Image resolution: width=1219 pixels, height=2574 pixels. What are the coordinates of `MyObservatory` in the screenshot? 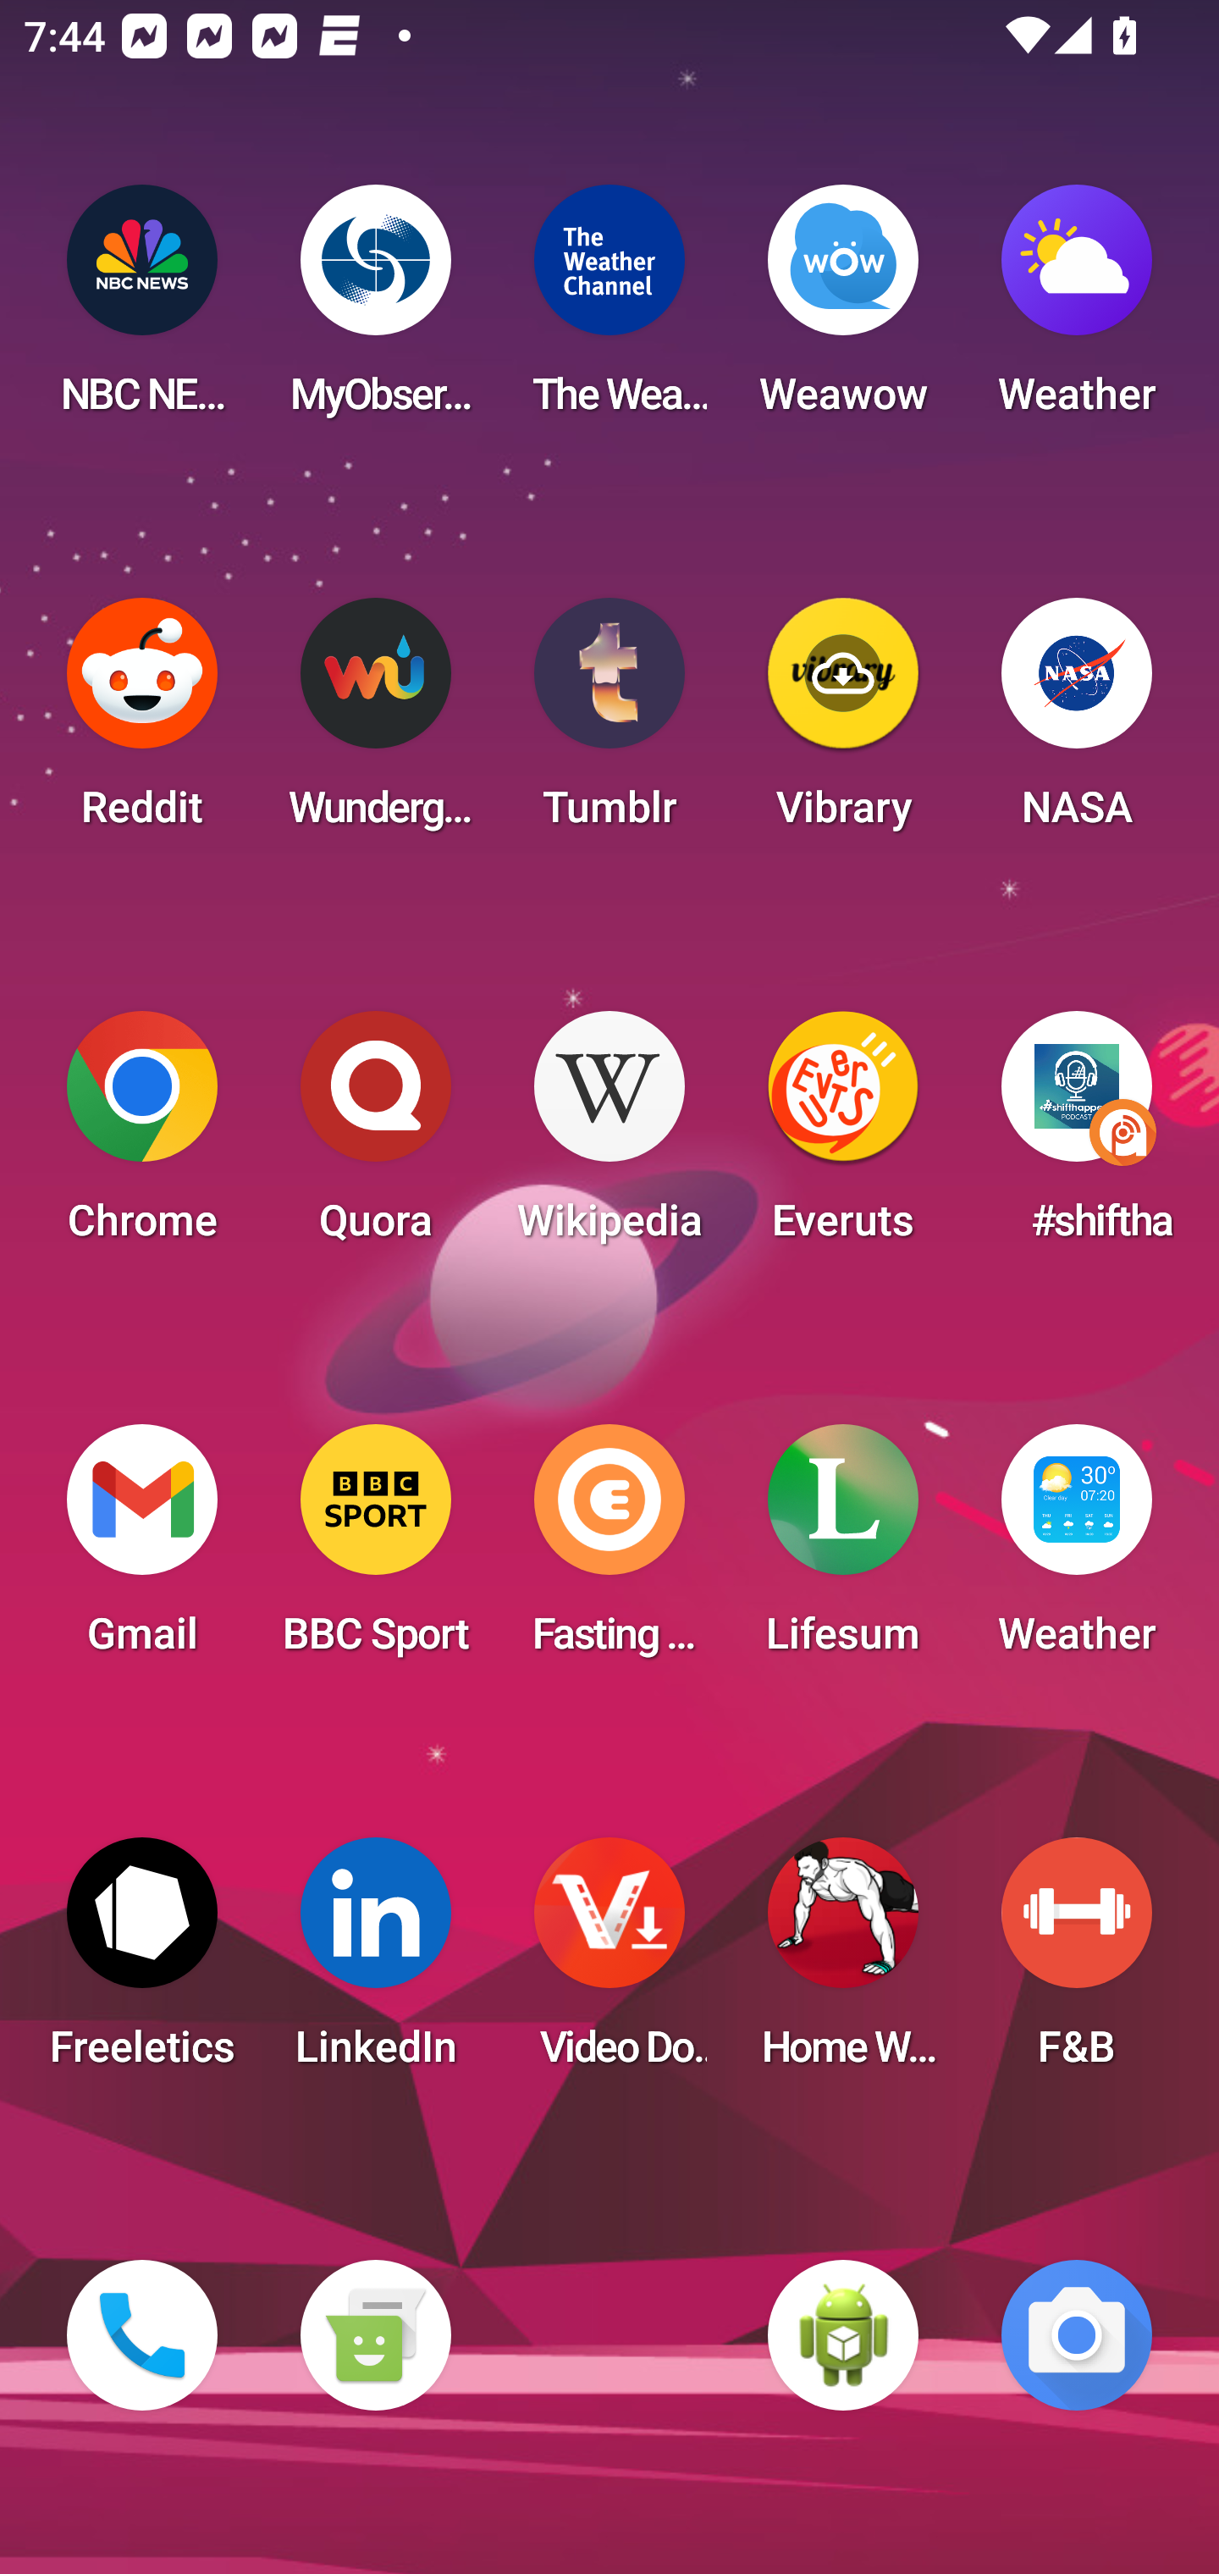 It's located at (375, 310).